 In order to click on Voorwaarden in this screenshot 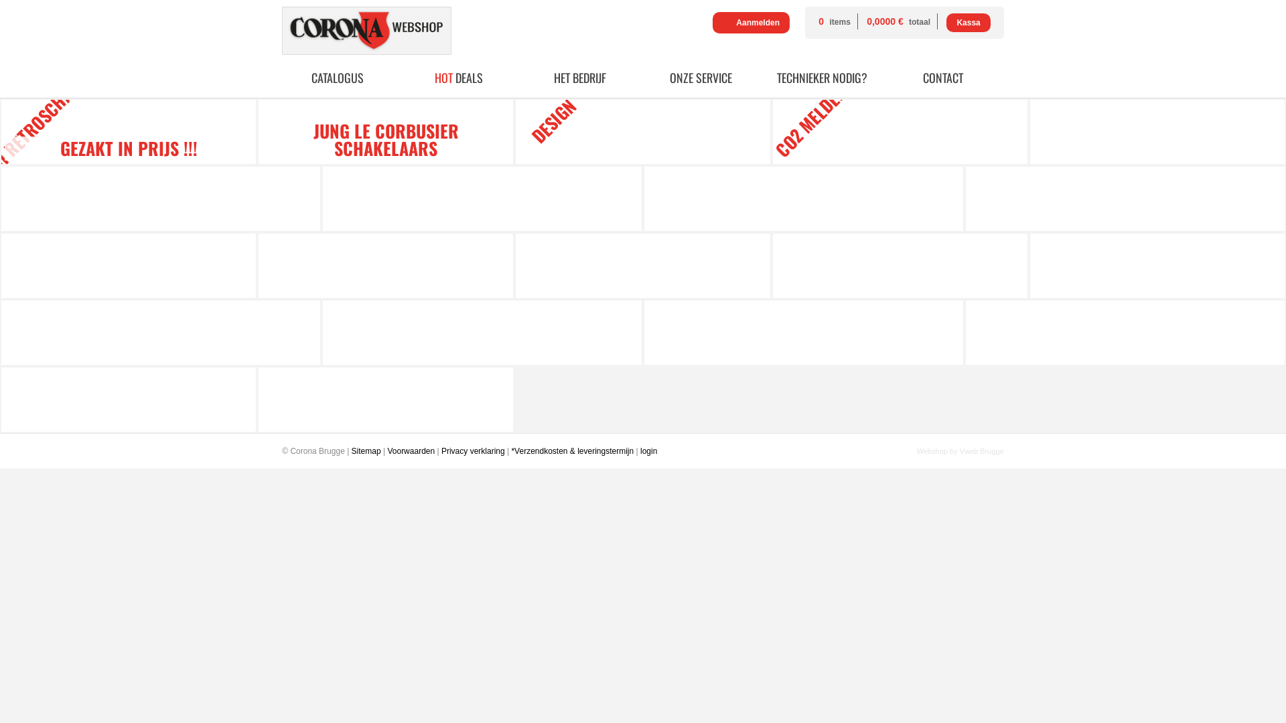, I will do `click(411, 451)`.